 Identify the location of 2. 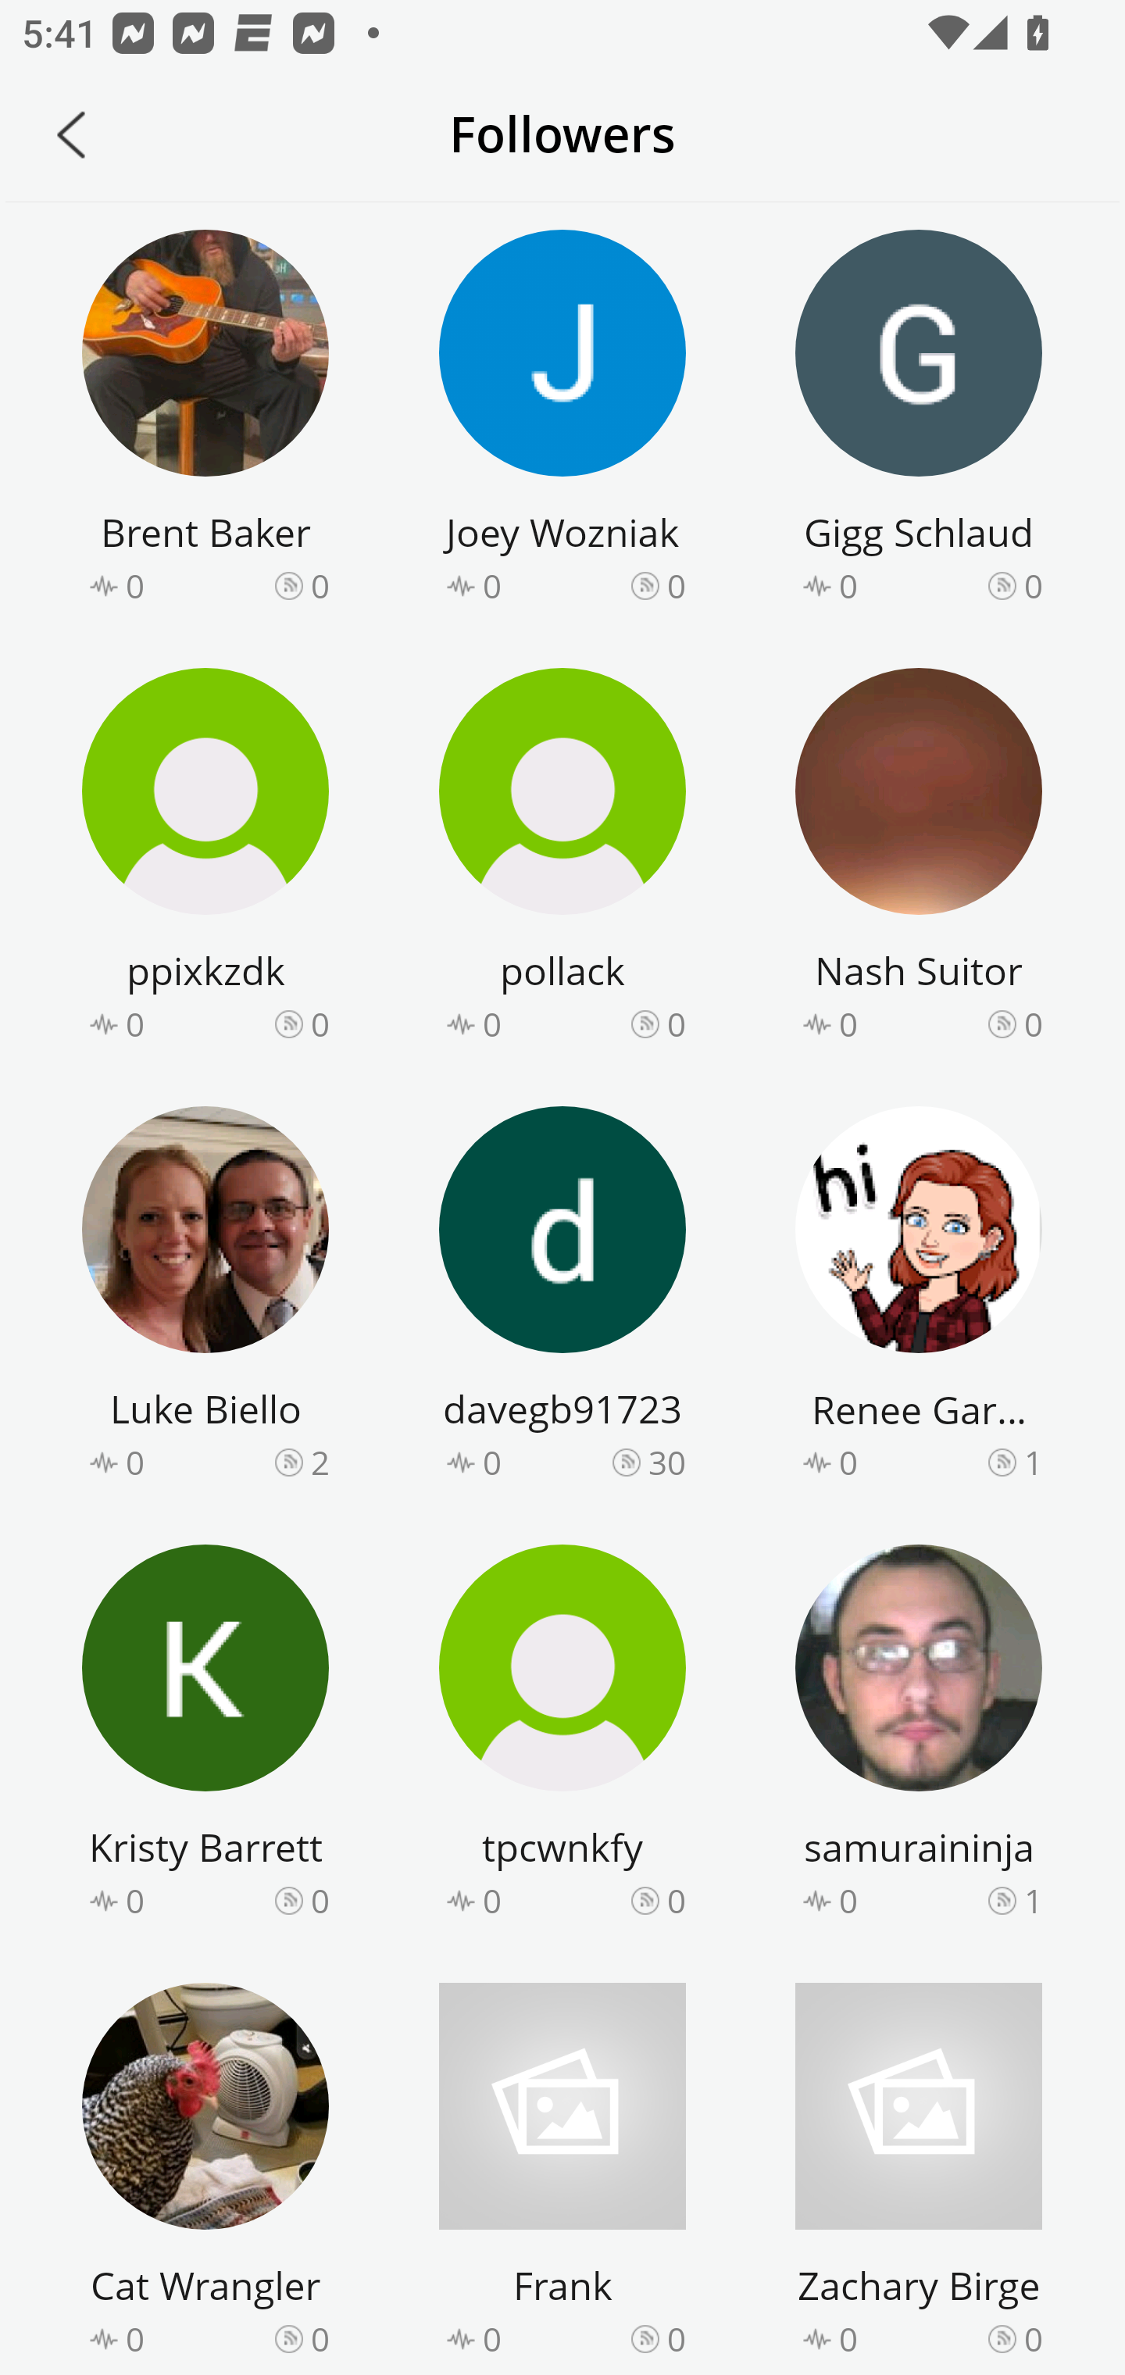
(320, 1462).